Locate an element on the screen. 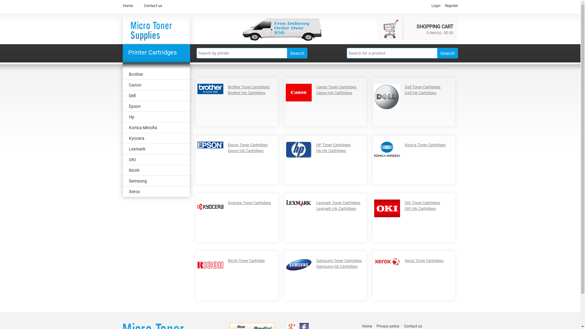 Image resolution: width=585 pixels, height=329 pixels. Samsung Toner Cartridges is located at coordinates (339, 261).